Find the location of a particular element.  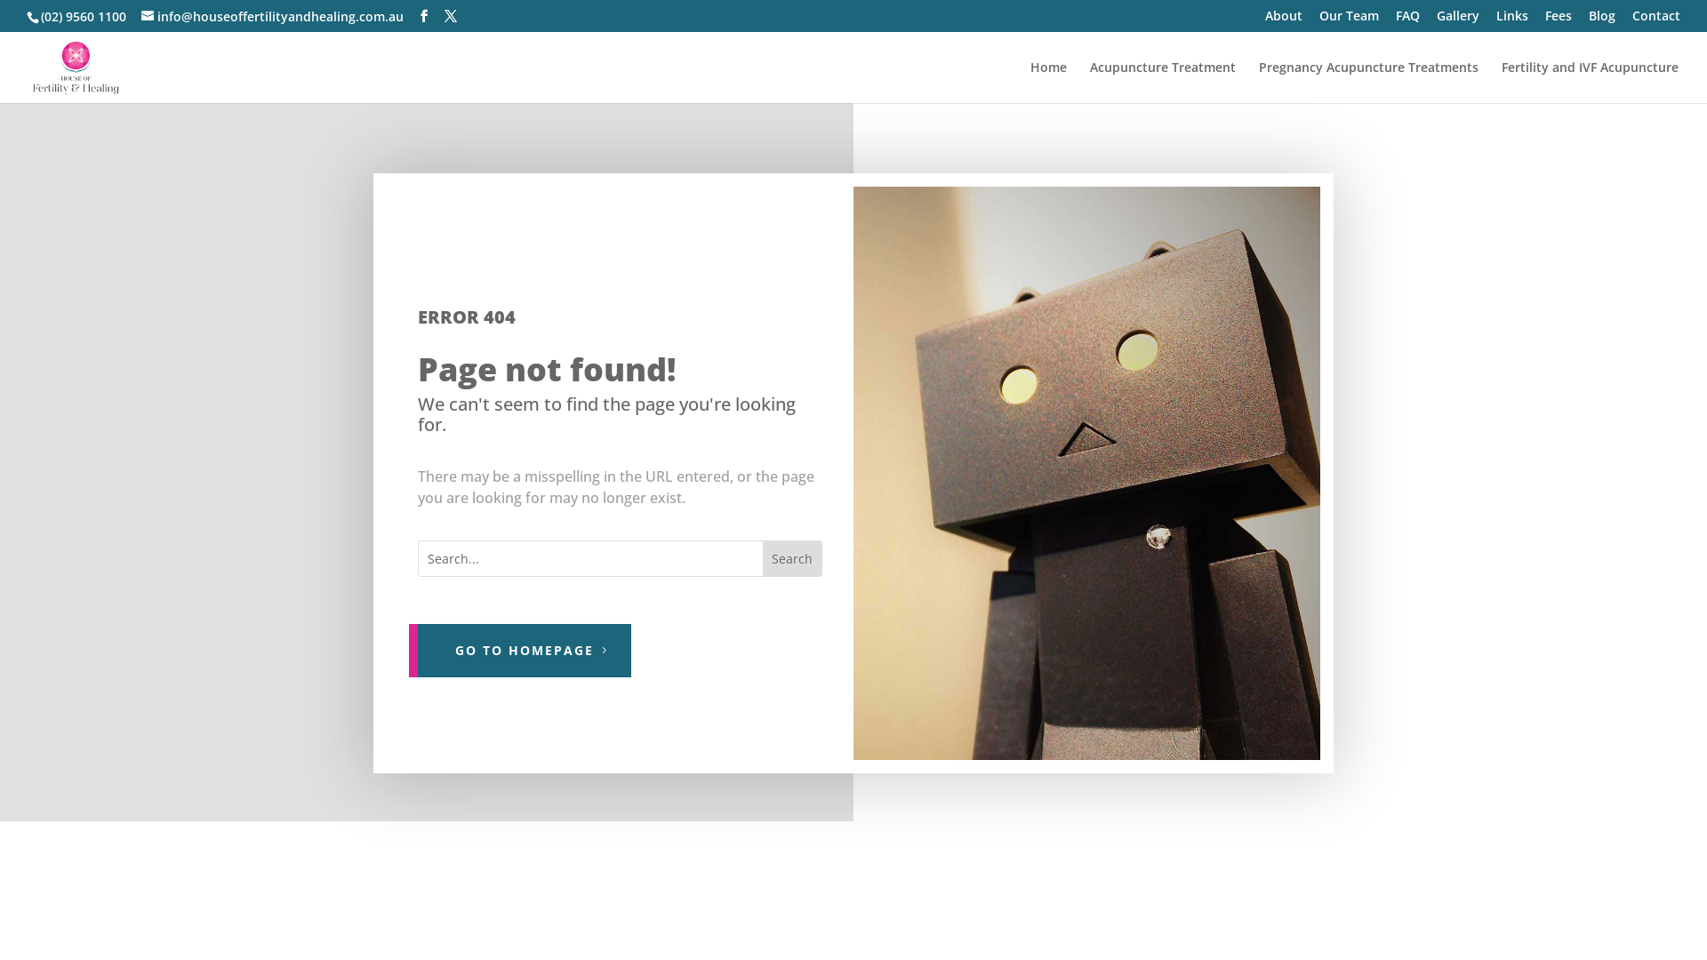

GO TO HOMEPAGE is located at coordinates (525, 651).